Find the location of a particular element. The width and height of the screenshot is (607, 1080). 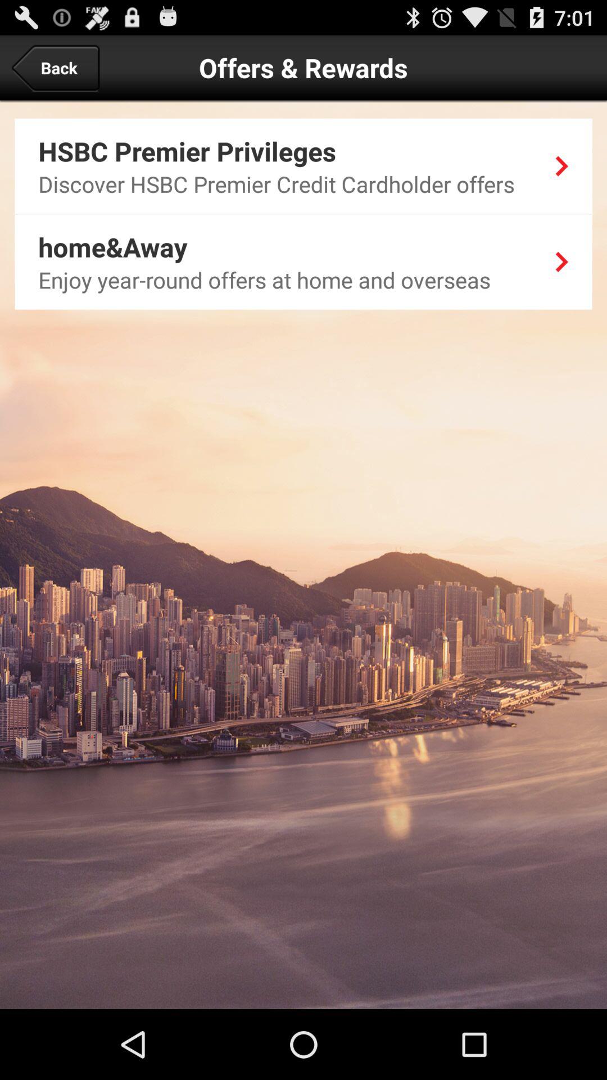

flip until the back icon is located at coordinates (55, 67).